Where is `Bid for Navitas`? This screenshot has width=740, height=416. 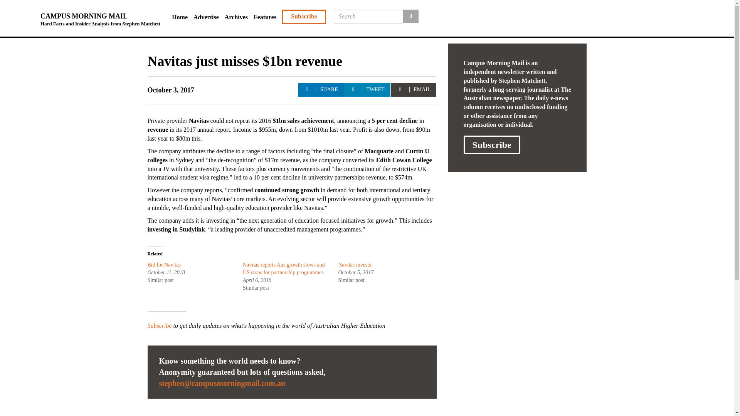 Bid for Navitas is located at coordinates (164, 265).